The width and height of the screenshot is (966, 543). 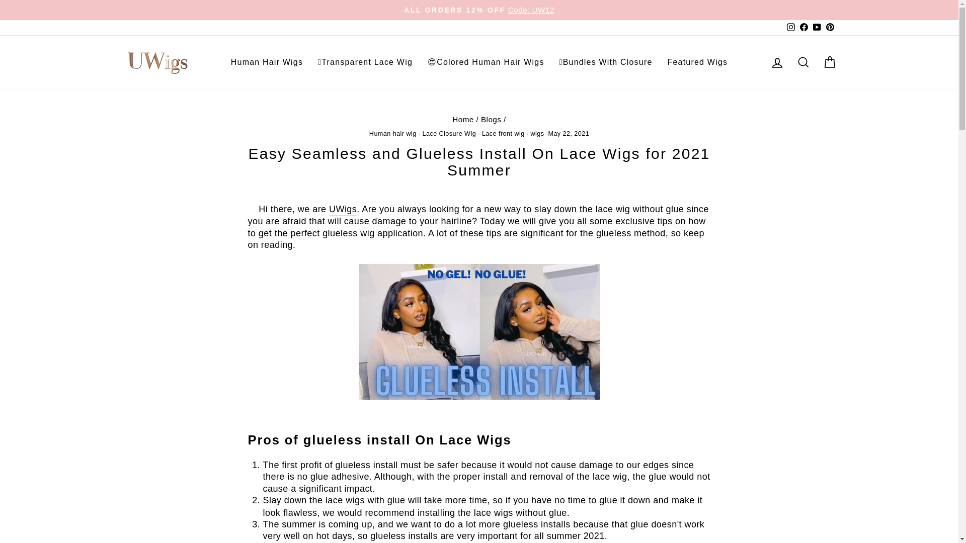 I want to click on UWigs Official Site, so click(x=343, y=209).